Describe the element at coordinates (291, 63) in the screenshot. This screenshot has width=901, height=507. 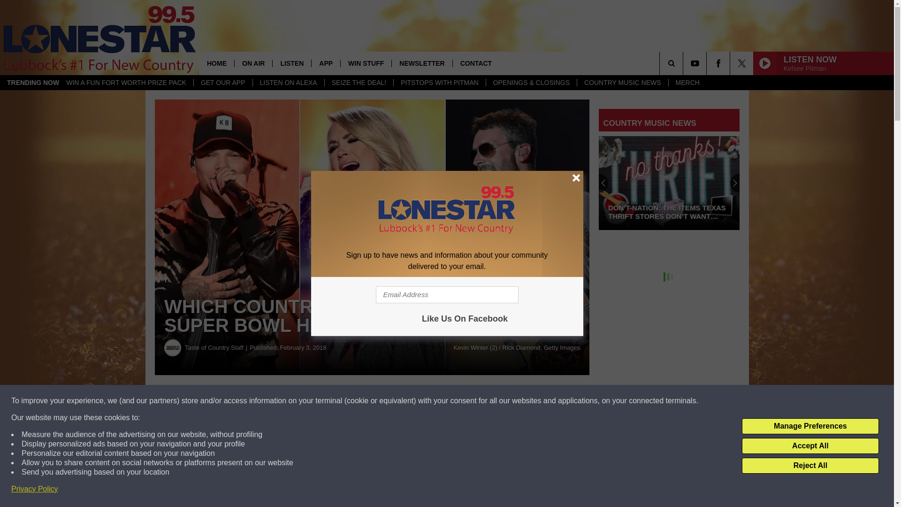
I see `LISTEN` at that location.